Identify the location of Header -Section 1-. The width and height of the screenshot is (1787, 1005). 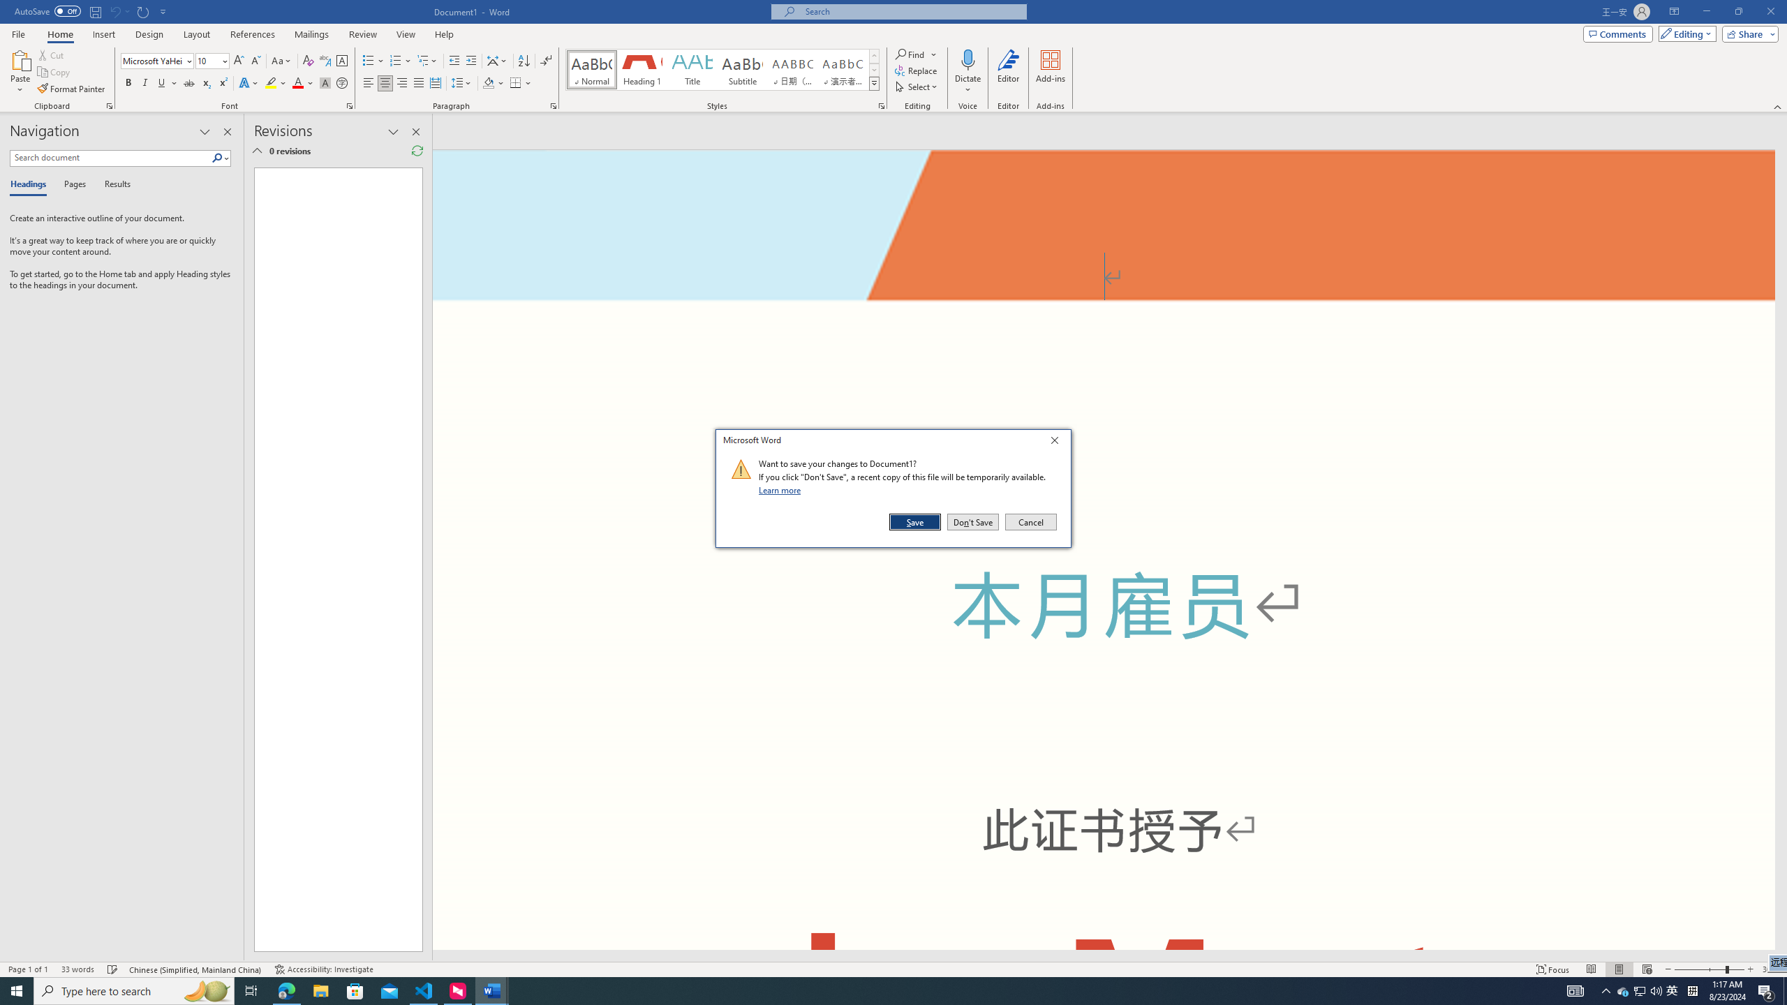
(1103, 201).